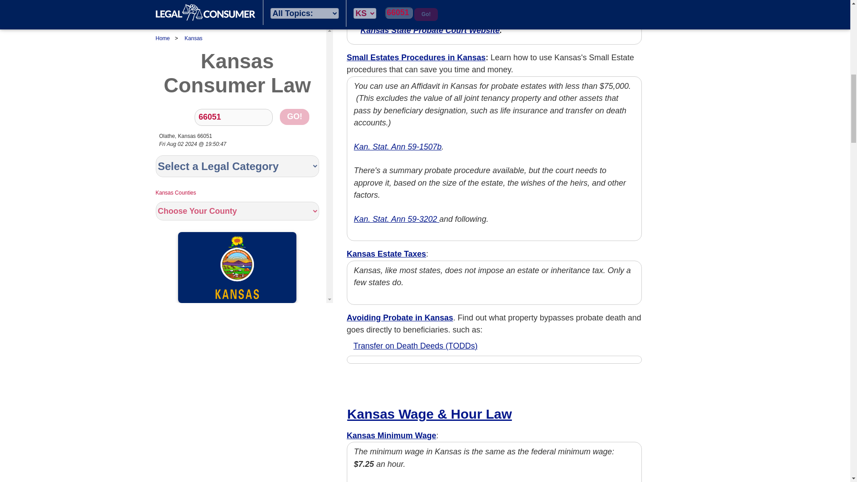 This screenshot has height=482, width=857. I want to click on Kan. Stat. Ann 59-1507b, so click(397, 146).